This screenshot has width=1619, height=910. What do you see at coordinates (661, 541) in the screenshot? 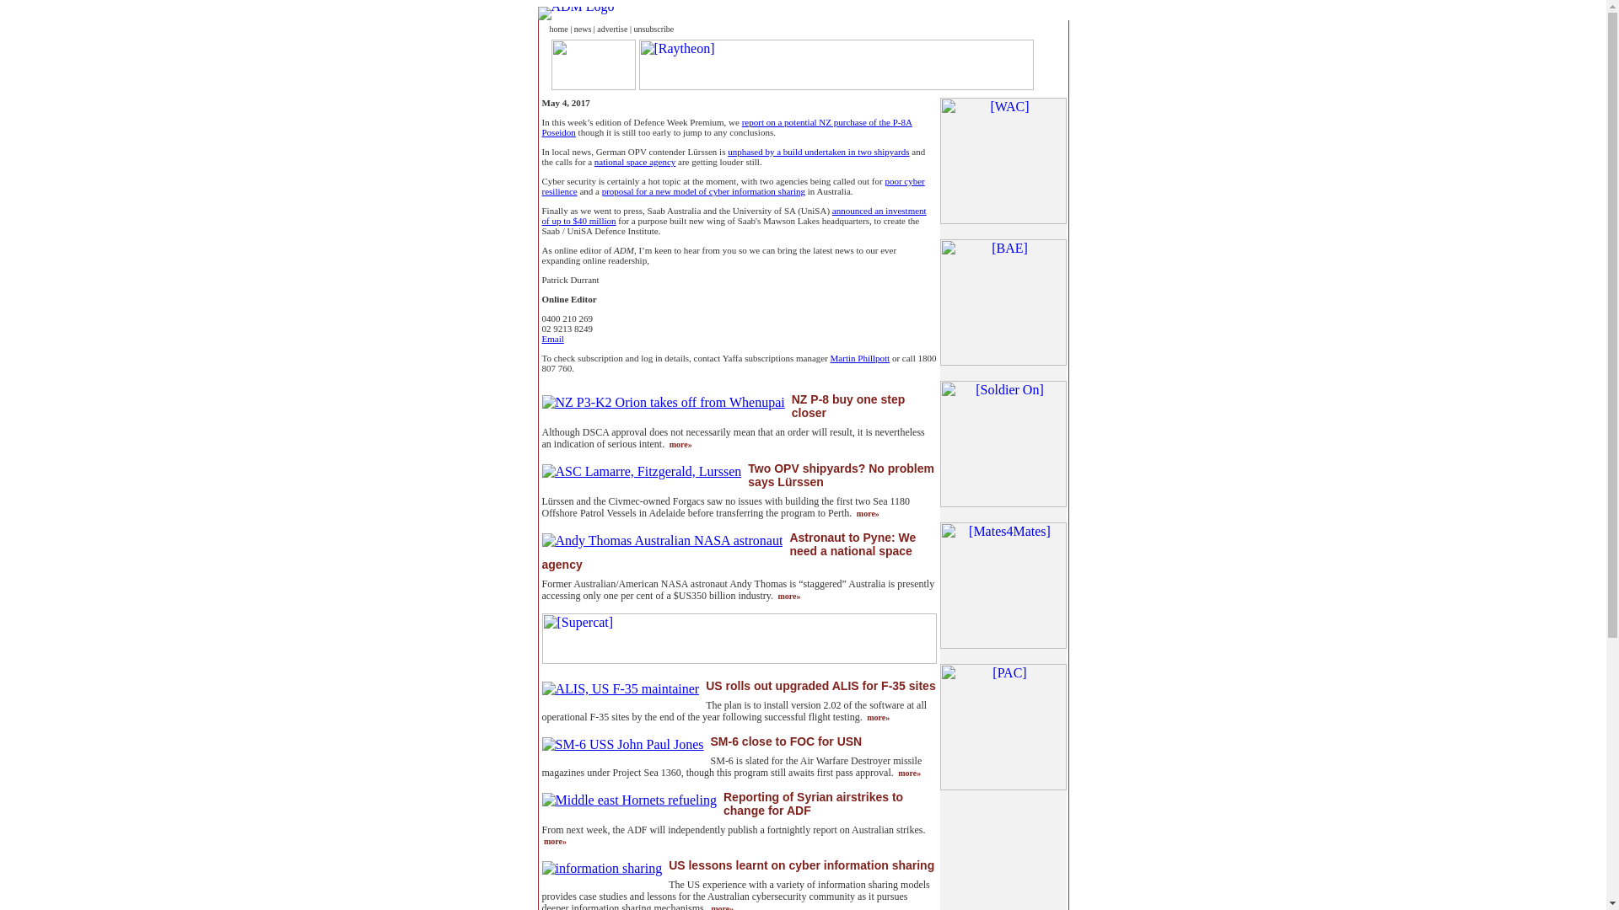
I see `Andy Thomas Australian NASA astronaut` at bounding box center [661, 541].